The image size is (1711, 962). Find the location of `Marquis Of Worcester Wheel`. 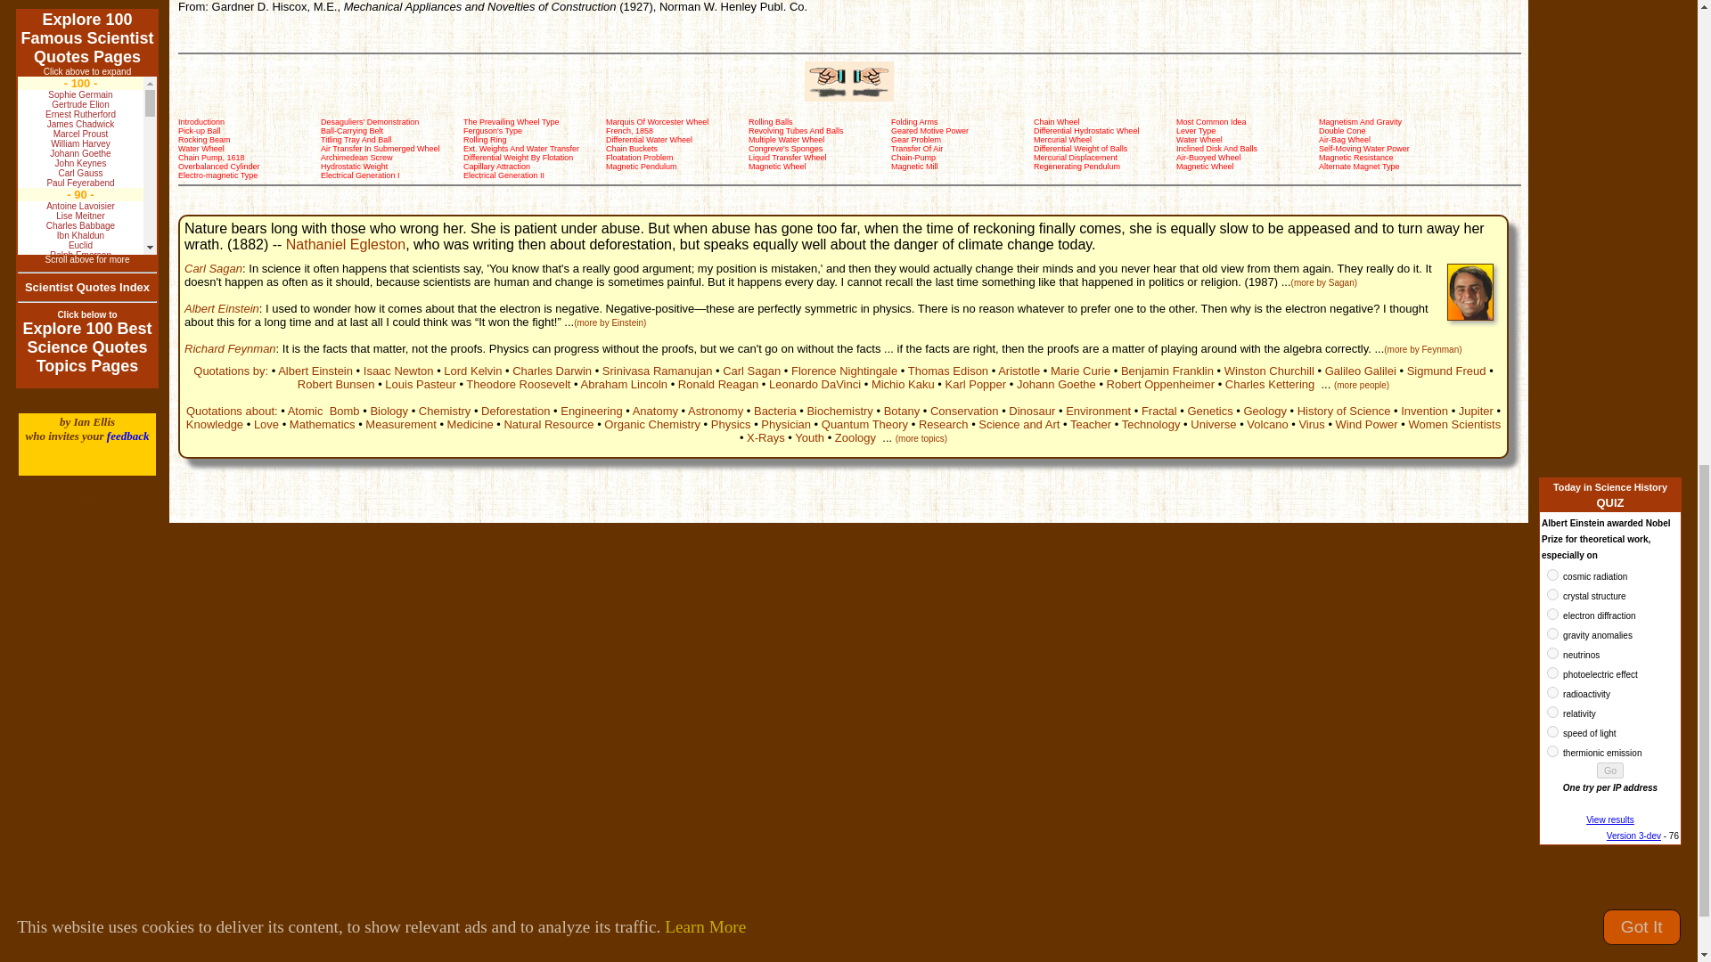

Marquis Of Worcester Wheel is located at coordinates (656, 121).